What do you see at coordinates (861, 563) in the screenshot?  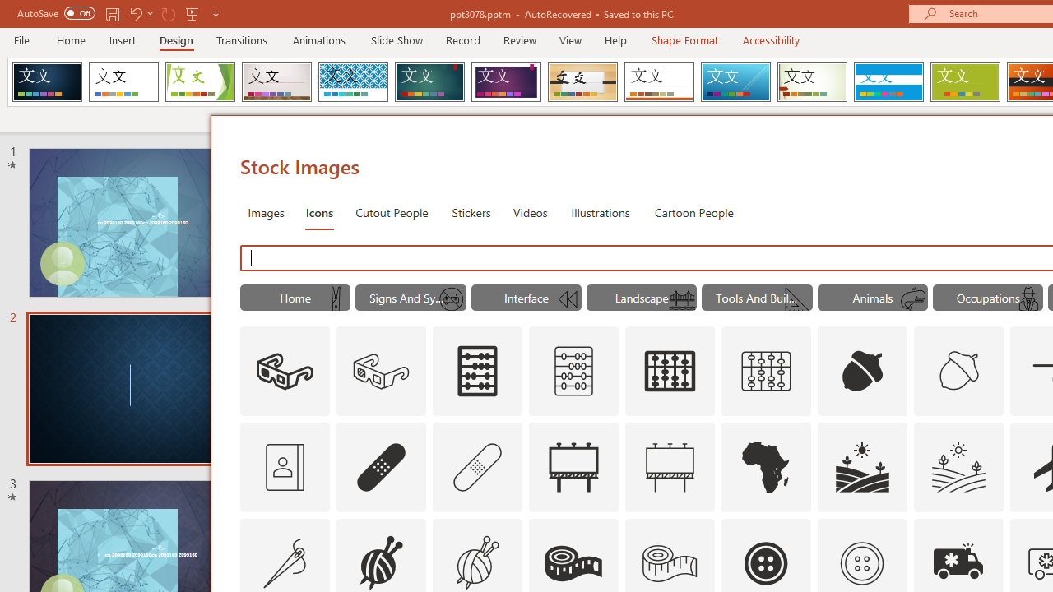 I see `AutomationID: Icons` at bounding box center [861, 563].